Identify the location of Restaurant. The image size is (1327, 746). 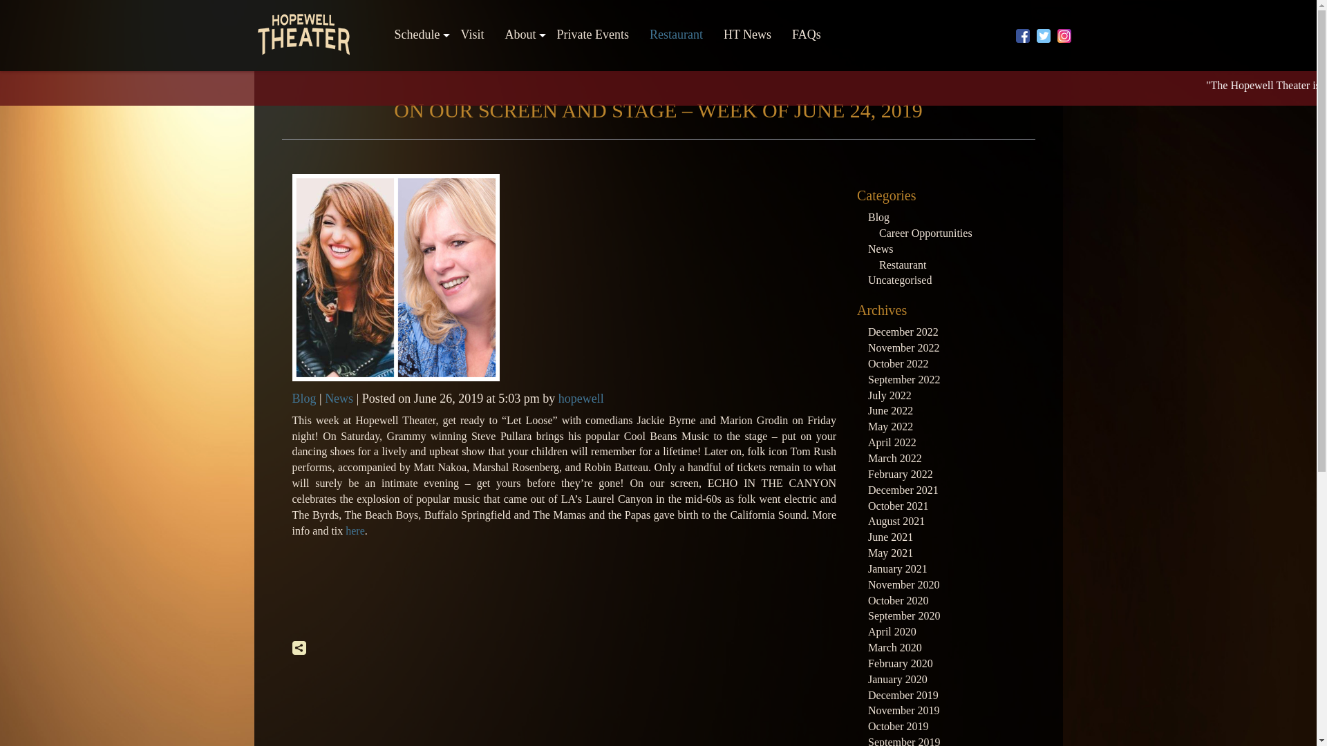
(903, 265).